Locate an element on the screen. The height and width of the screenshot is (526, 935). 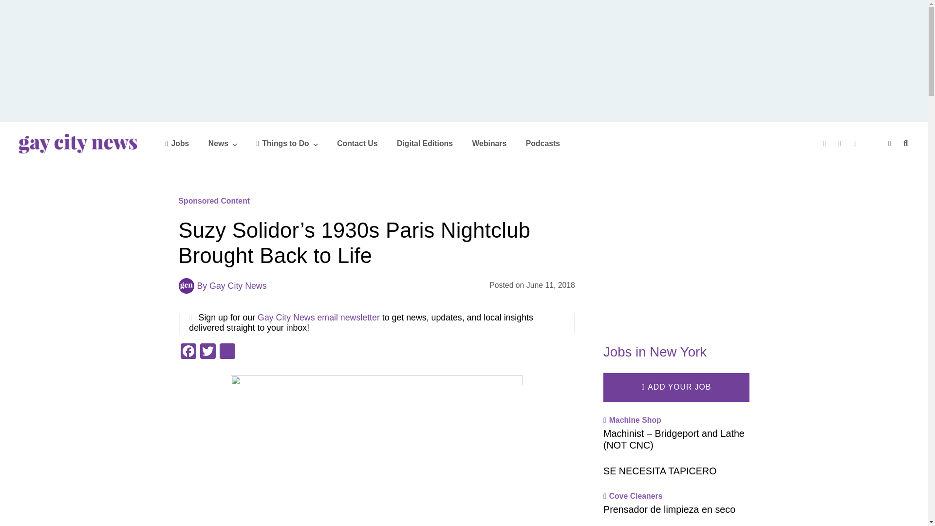
Contact Us is located at coordinates (357, 143).